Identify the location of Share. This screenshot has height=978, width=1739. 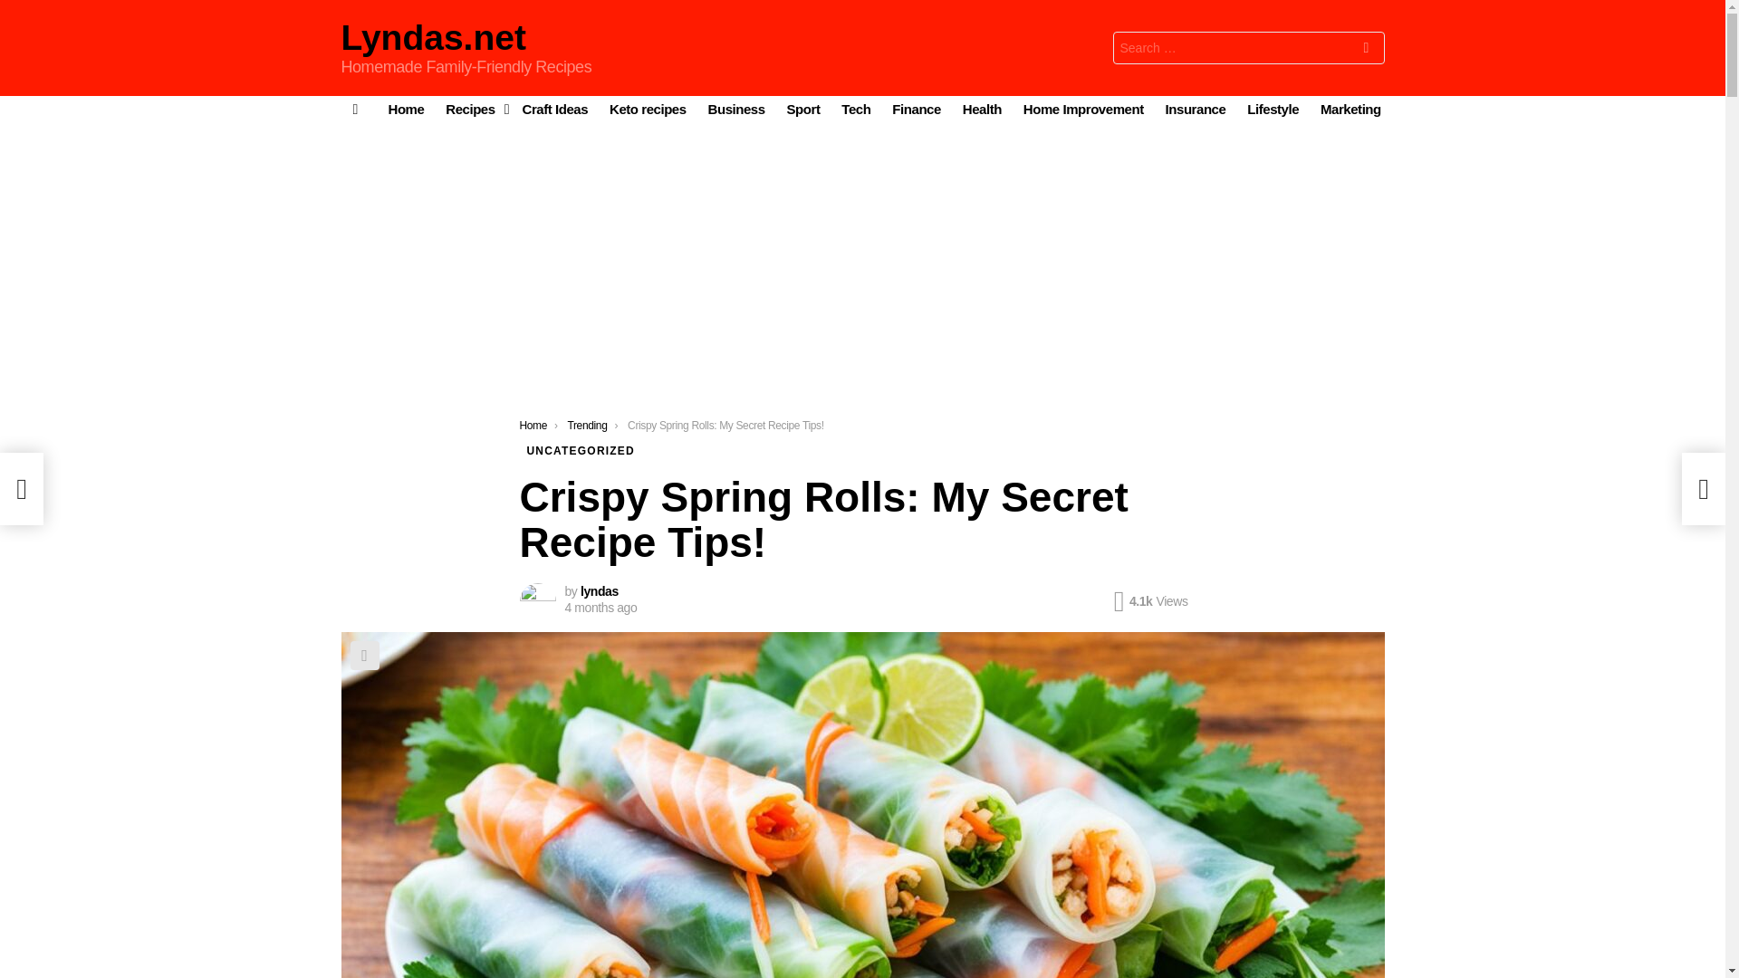
(364, 656).